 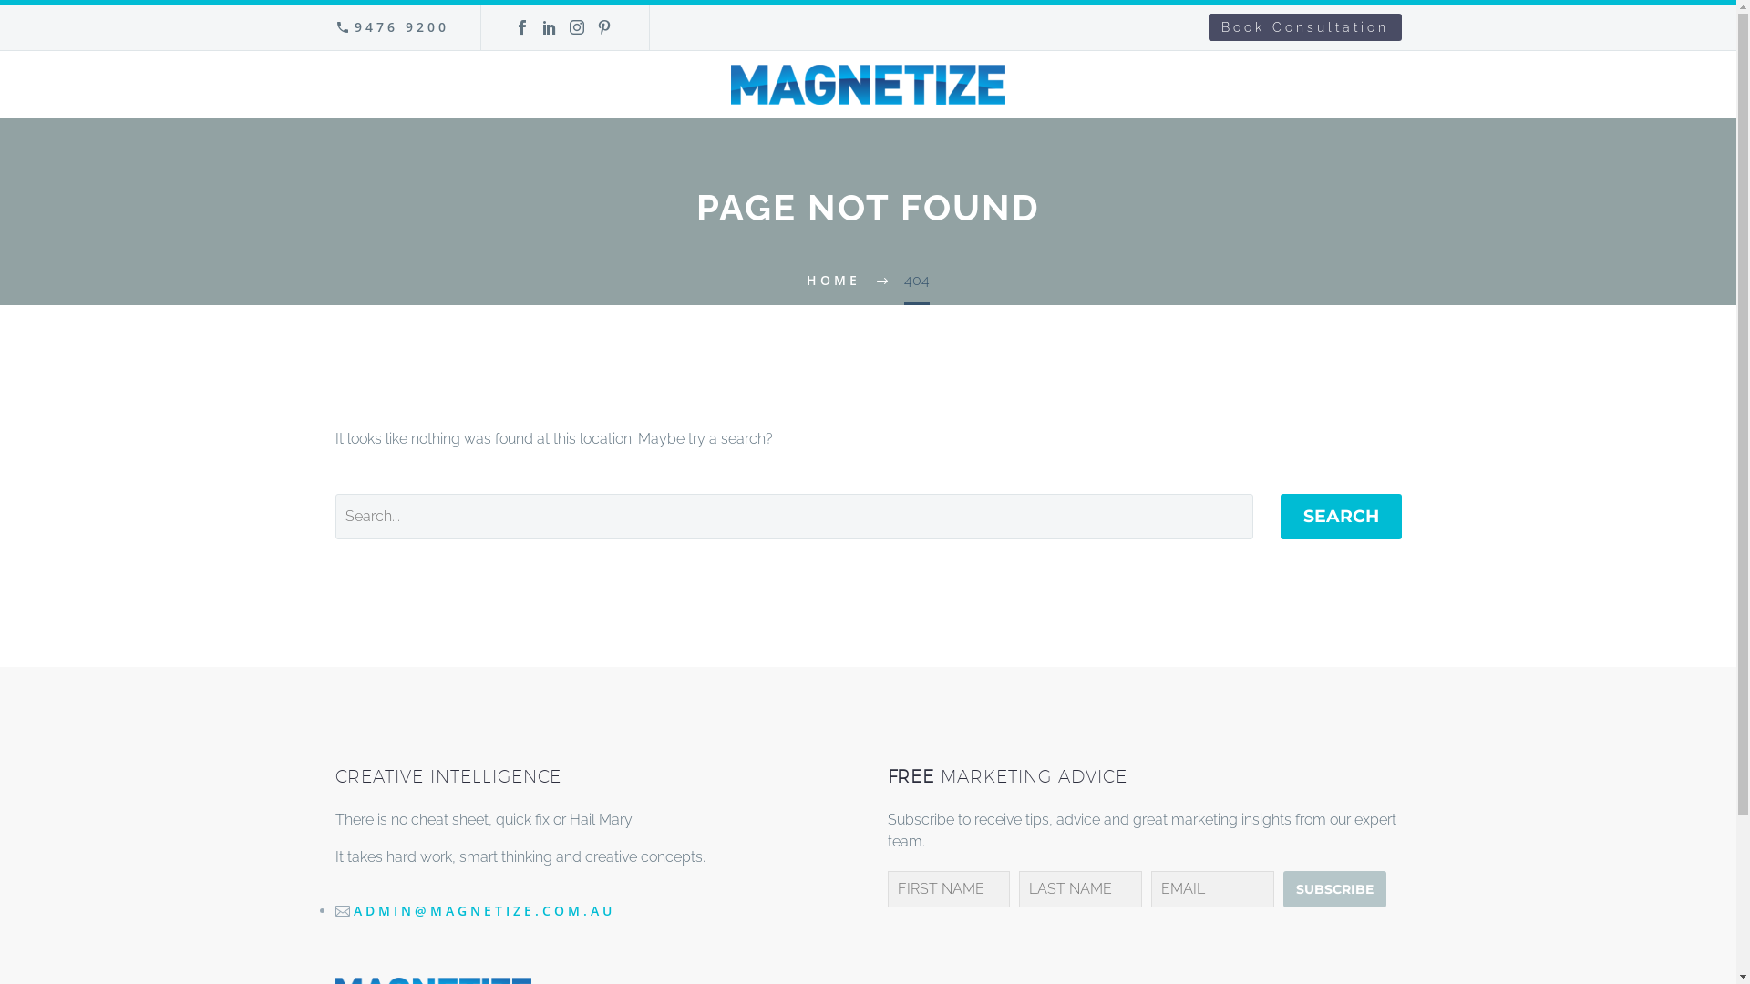 What do you see at coordinates (550, 27) in the screenshot?
I see `LinkedIn` at bounding box center [550, 27].